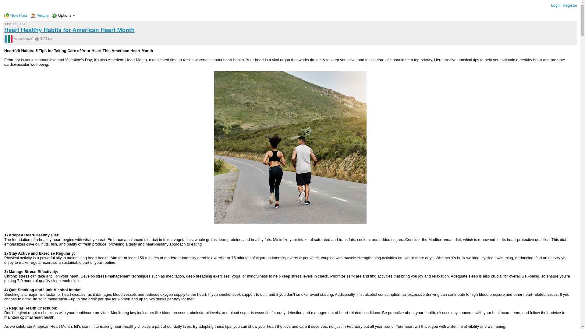 The width and height of the screenshot is (585, 329). Describe the element at coordinates (556, 5) in the screenshot. I see `Login` at that location.